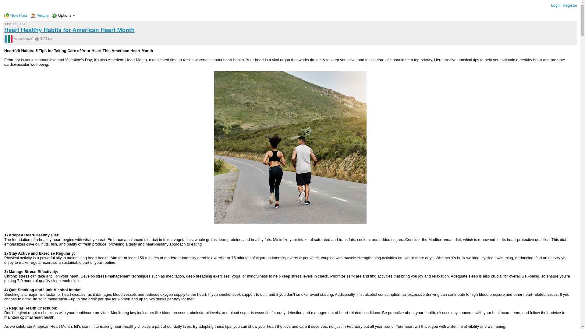 The width and height of the screenshot is (585, 329). Describe the element at coordinates (556, 5) in the screenshot. I see `Login` at that location.